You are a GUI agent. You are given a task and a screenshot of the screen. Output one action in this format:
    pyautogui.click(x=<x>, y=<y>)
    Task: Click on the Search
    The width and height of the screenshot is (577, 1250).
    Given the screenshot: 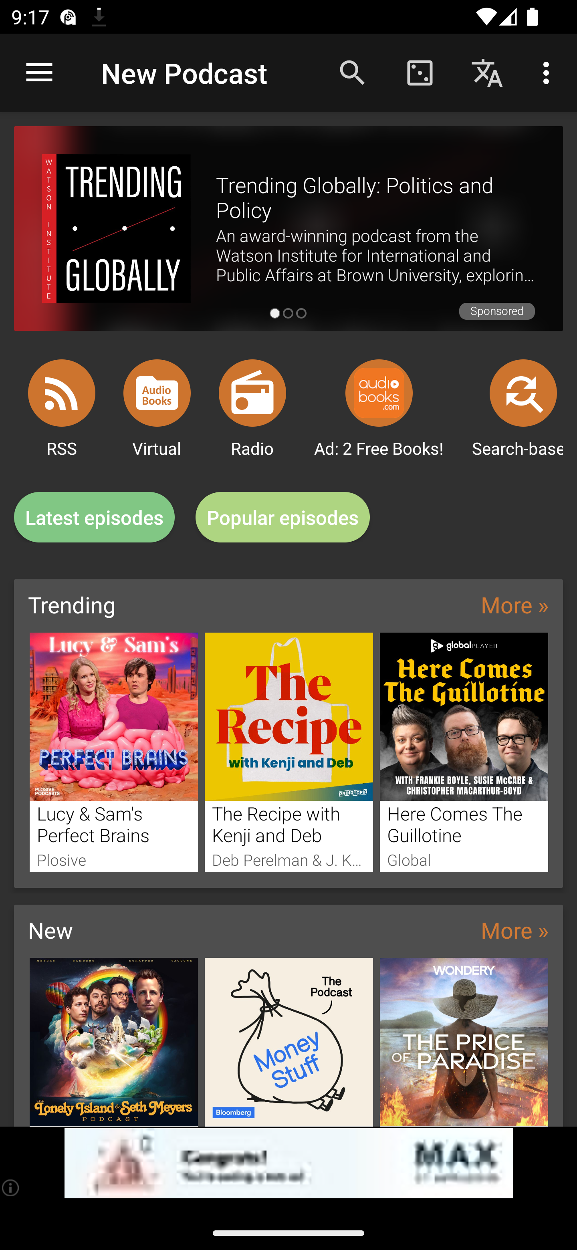 What is the action you would take?
    pyautogui.click(x=353, y=72)
    